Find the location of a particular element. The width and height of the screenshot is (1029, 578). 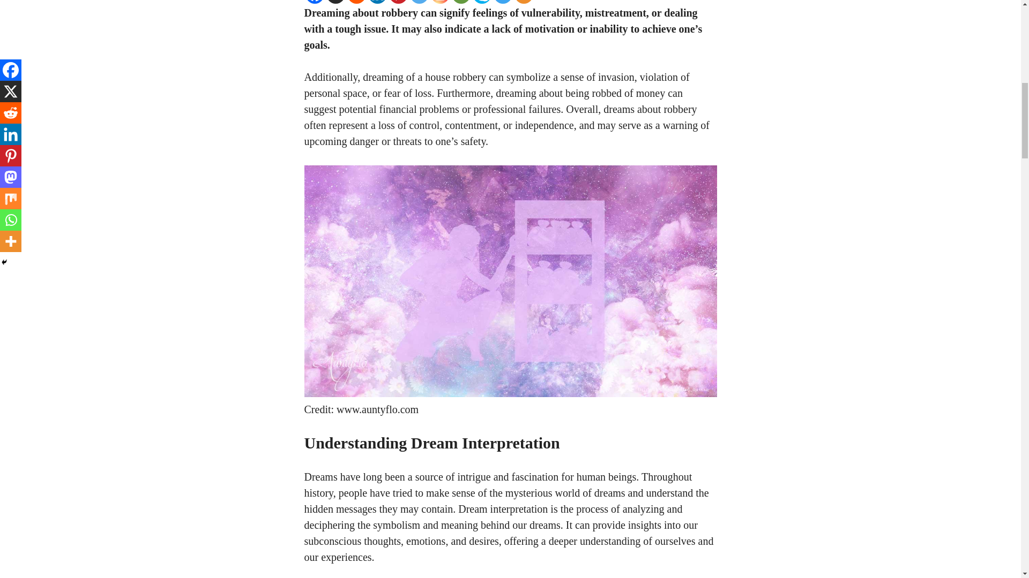

Skype is located at coordinates (482, 2).